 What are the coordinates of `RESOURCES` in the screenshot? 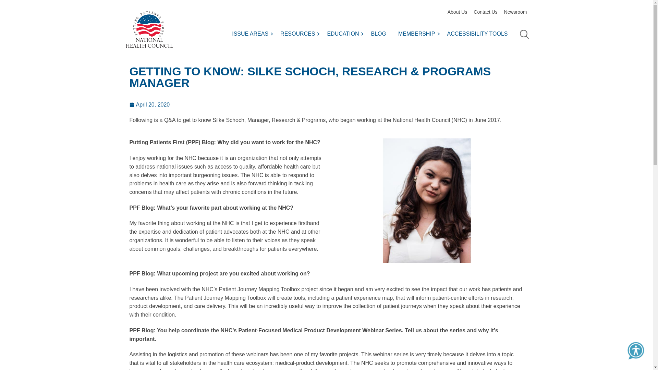 It's located at (300, 34).